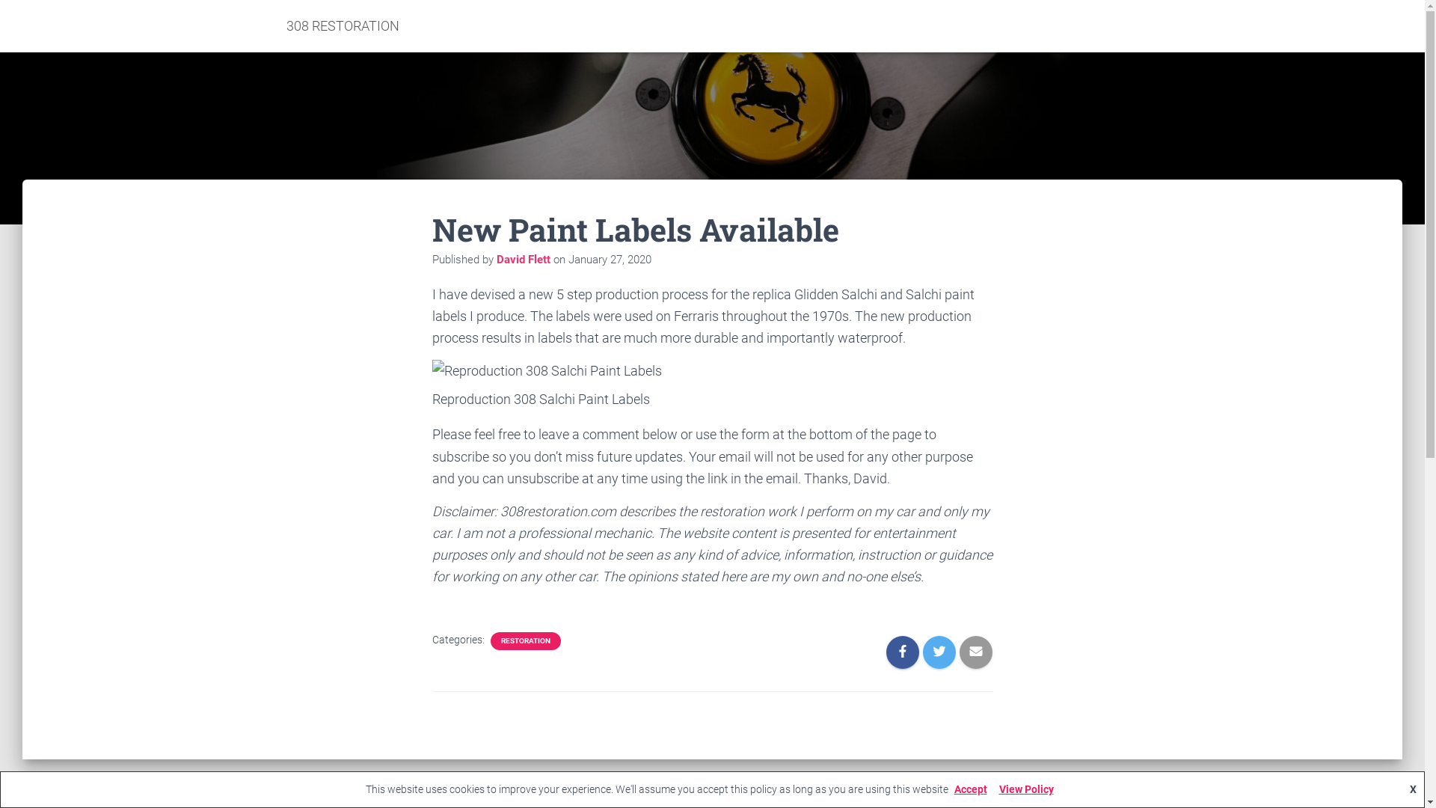  Describe the element at coordinates (526, 641) in the screenshot. I see `RESTORATION` at that location.